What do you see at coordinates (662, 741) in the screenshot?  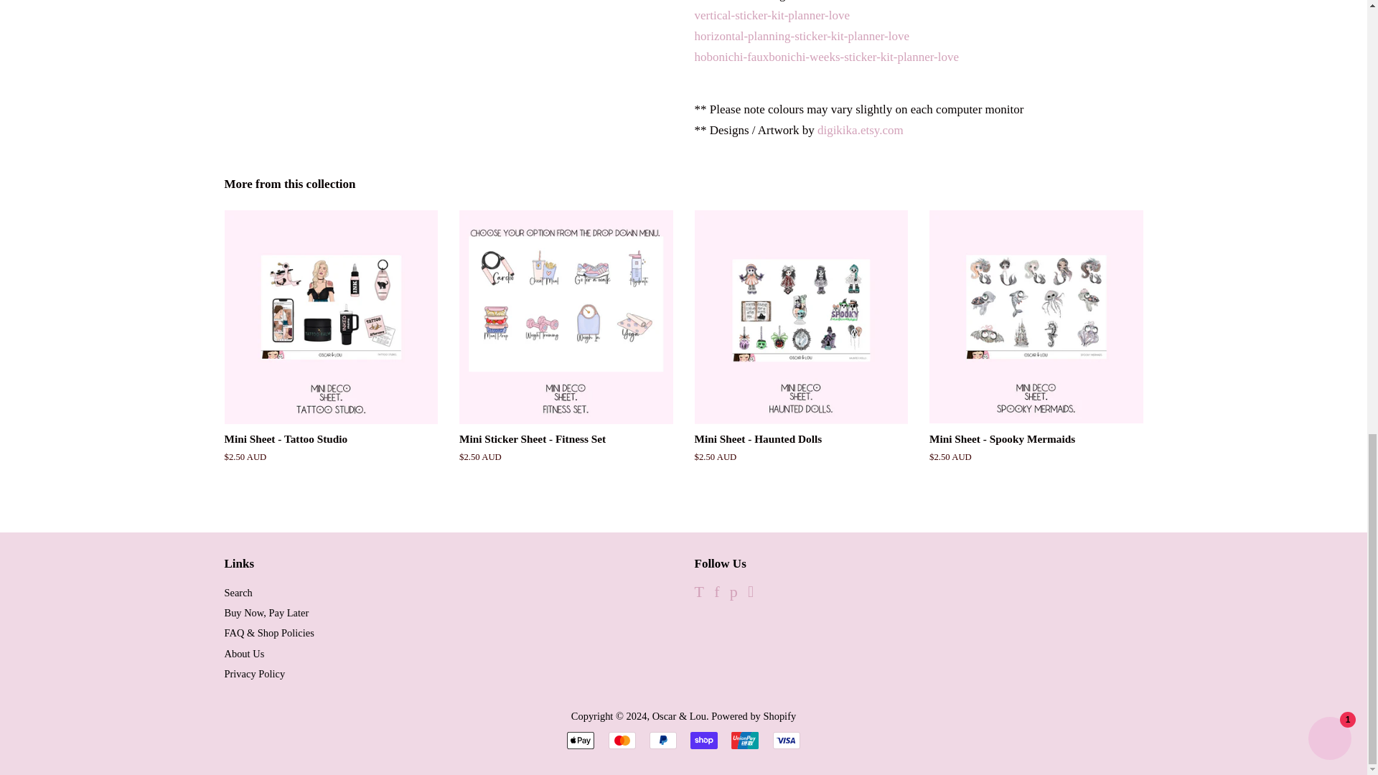 I see `PayPal` at bounding box center [662, 741].